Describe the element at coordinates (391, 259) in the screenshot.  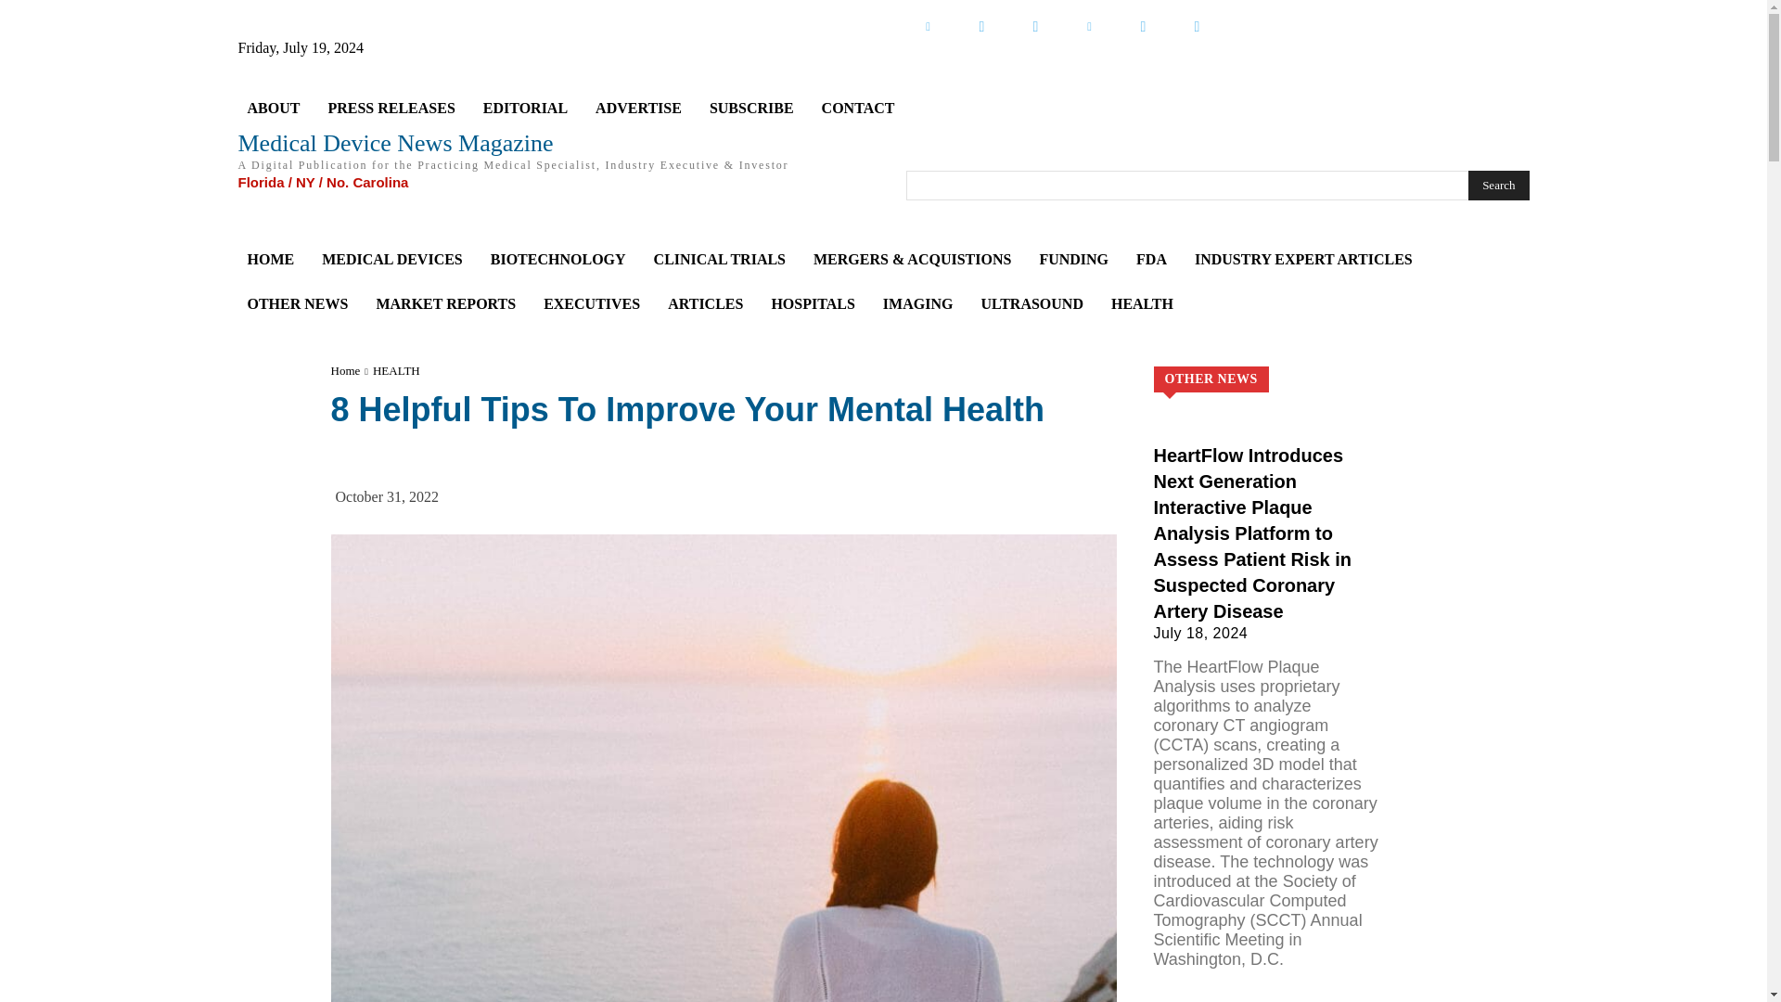
I see `MEDICAL DEVICES` at that location.